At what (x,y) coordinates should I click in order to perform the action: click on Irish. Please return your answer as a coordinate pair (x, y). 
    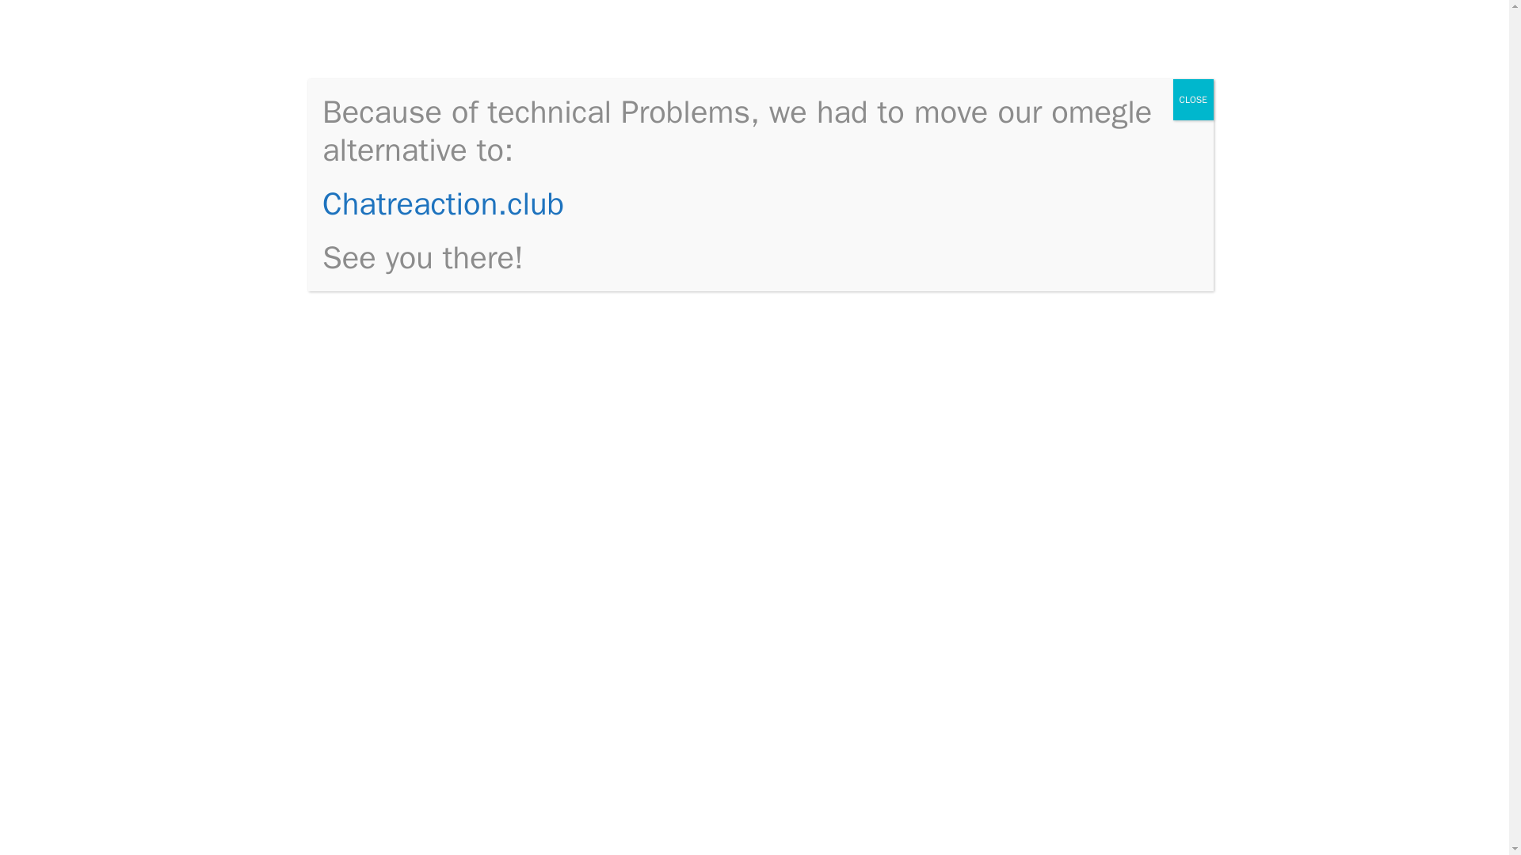
    Looking at the image, I should click on (790, 831).